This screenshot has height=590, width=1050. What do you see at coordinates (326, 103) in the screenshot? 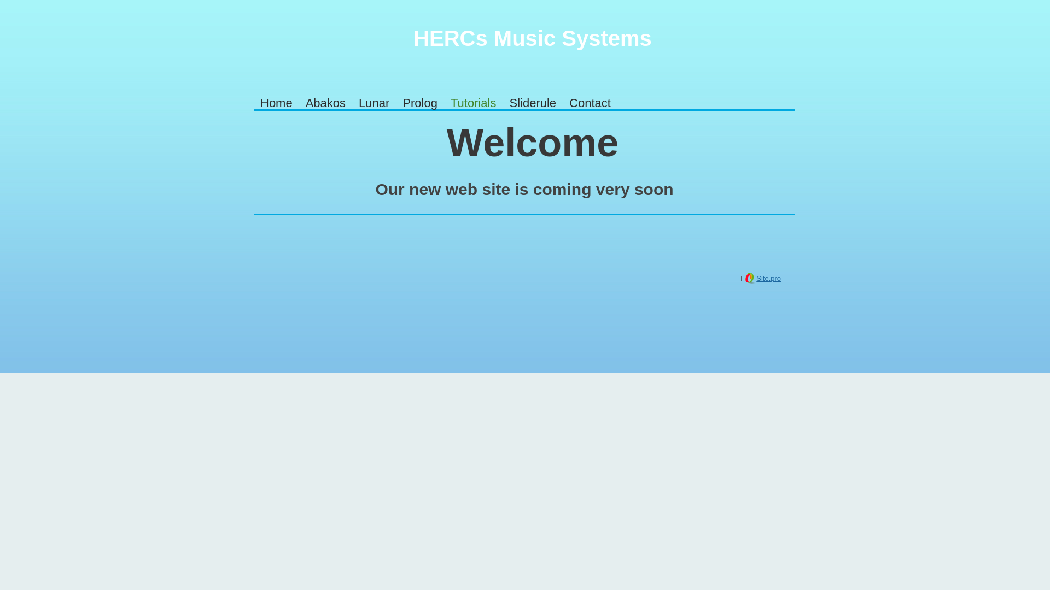
I see `Abakos` at bounding box center [326, 103].